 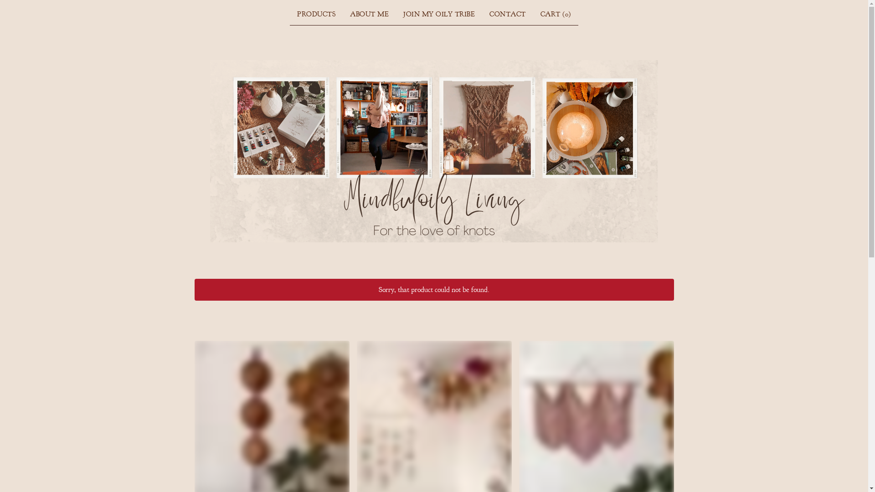 I want to click on Home, so click(x=434, y=151).